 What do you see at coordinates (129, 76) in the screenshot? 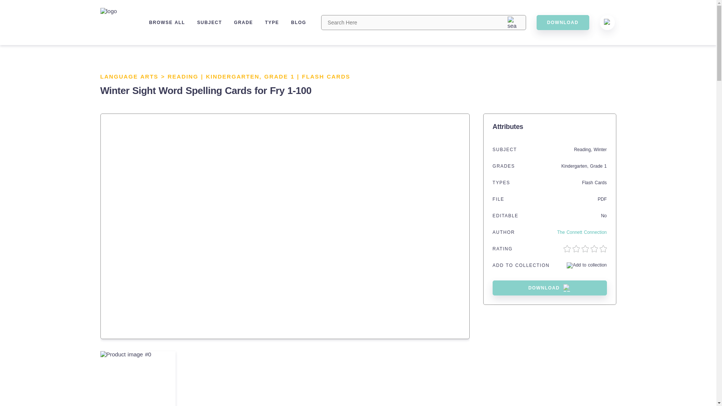
I see `LANGUAGE ARTS` at bounding box center [129, 76].